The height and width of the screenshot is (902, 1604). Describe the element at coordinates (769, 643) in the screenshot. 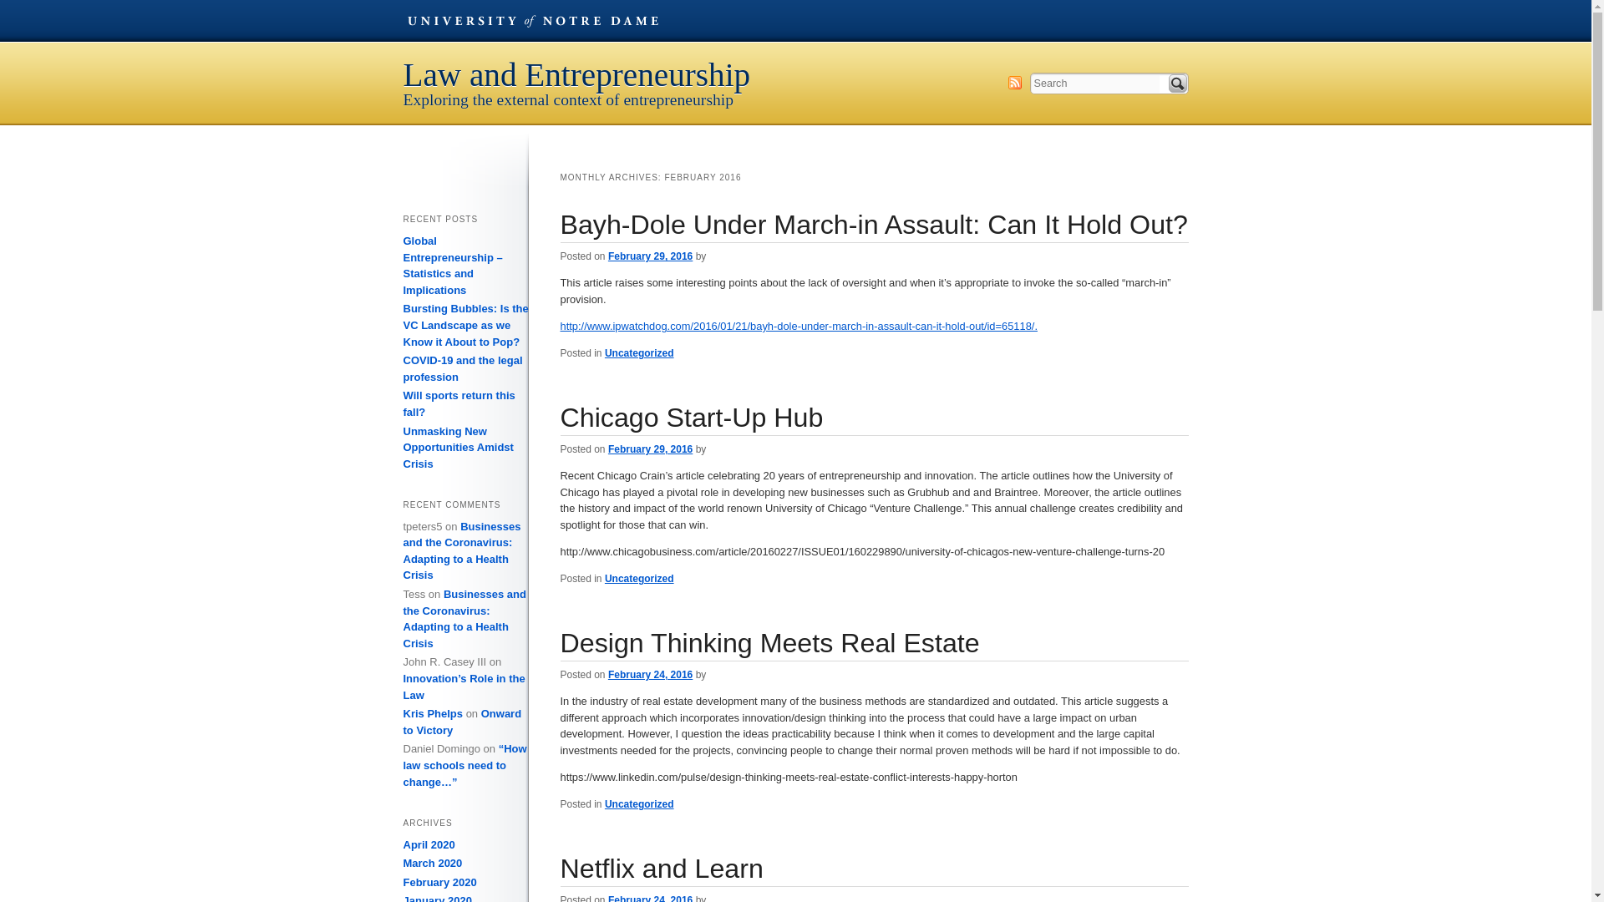

I see `Permalink to Design Thinking Meets Real Estate` at that location.